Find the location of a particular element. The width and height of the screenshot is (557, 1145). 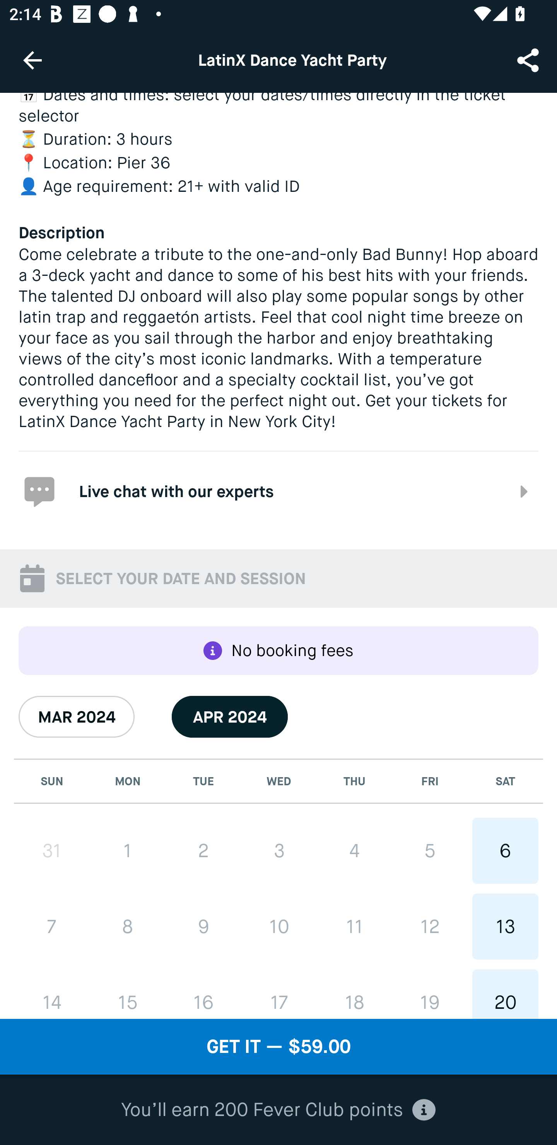

14 is located at coordinates (52, 994).